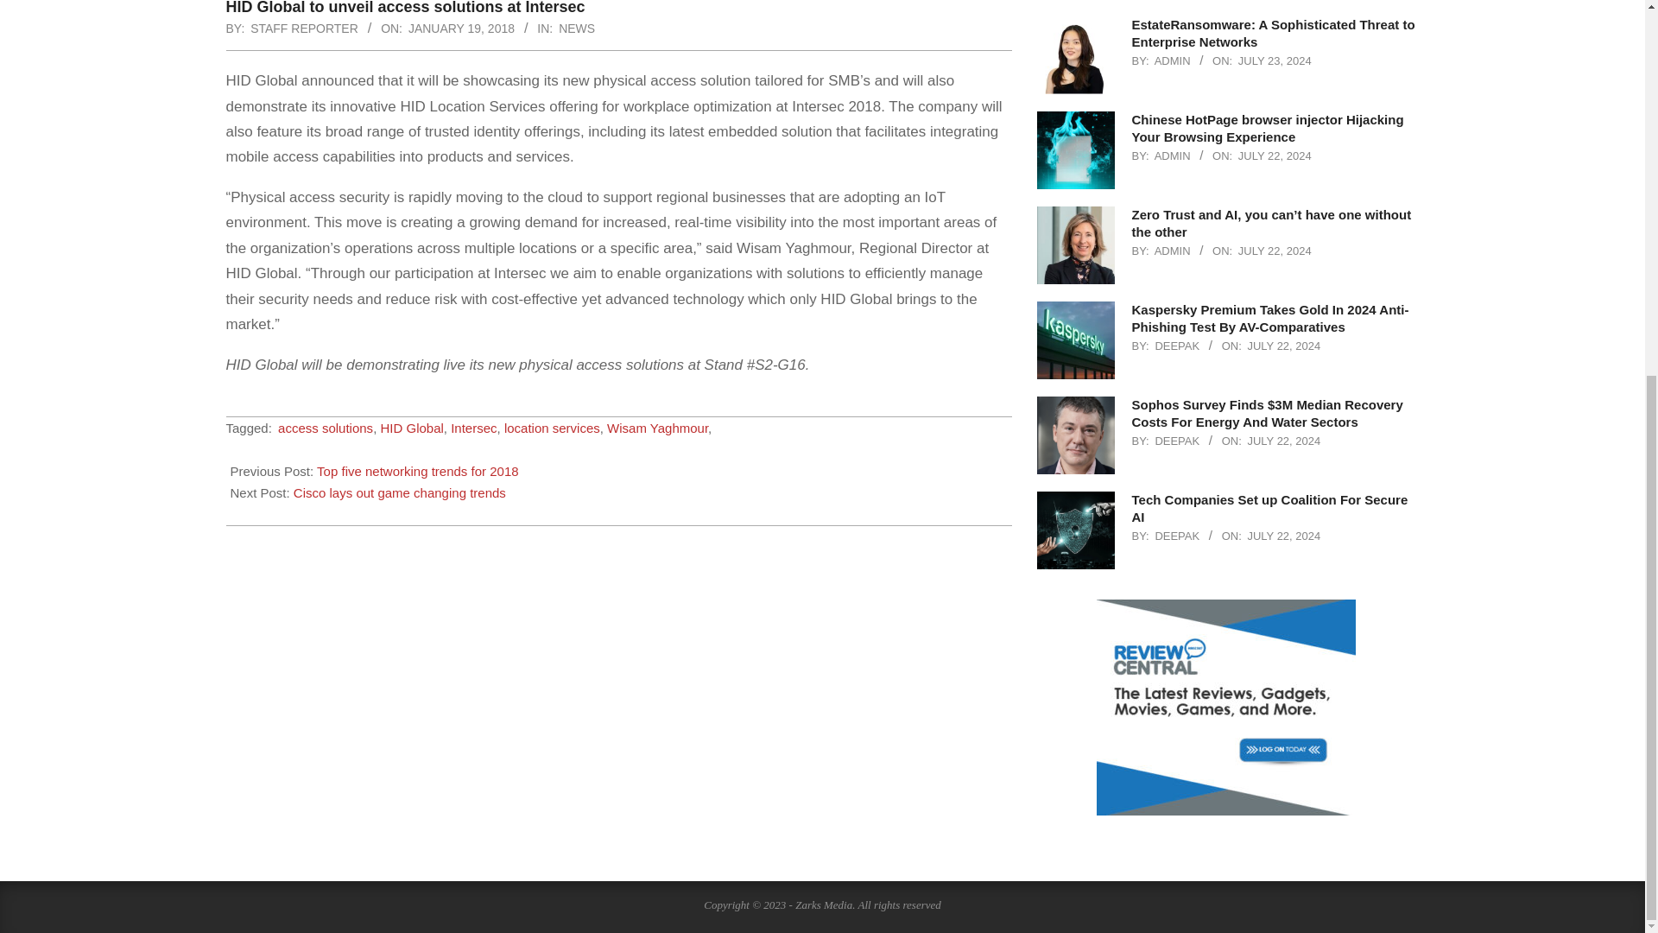 The image size is (1658, 933). I want to click on Posts by Deepak, so click(1176, 536).